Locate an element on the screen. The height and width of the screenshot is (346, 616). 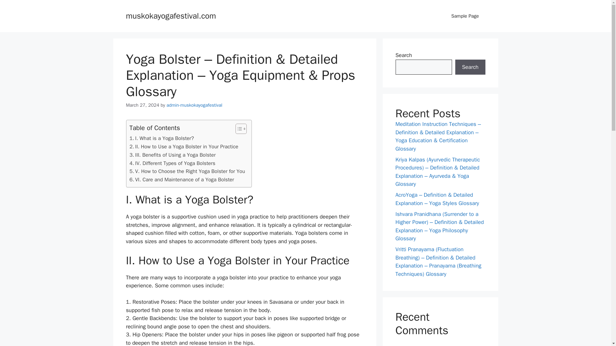
I. What is a Yoga Bolster? is located at coordinates (162, 138).